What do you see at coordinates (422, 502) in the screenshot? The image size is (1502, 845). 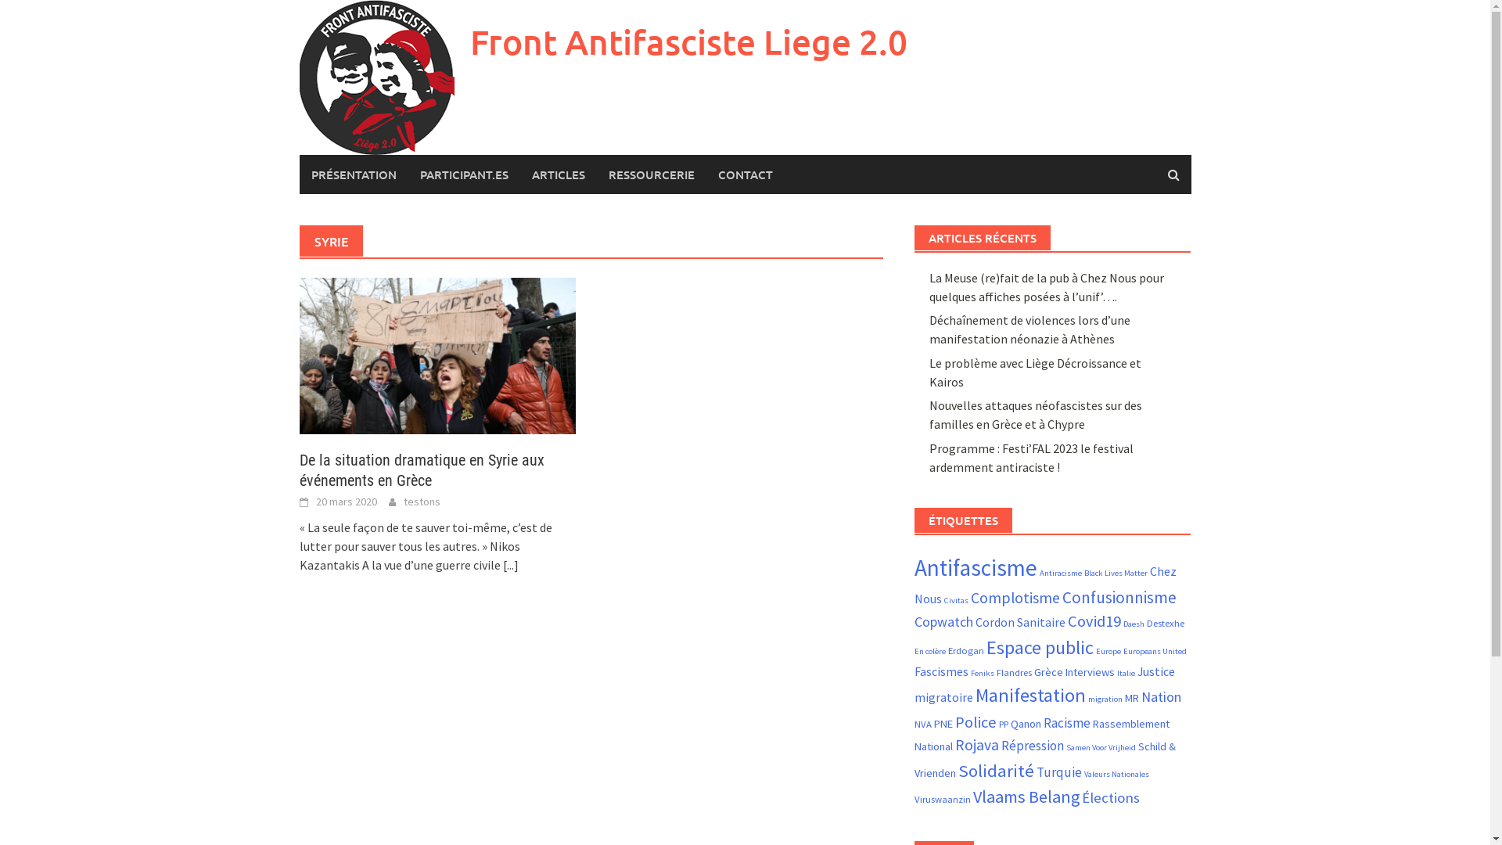 I see `testons` at bounding box center [422, 502].